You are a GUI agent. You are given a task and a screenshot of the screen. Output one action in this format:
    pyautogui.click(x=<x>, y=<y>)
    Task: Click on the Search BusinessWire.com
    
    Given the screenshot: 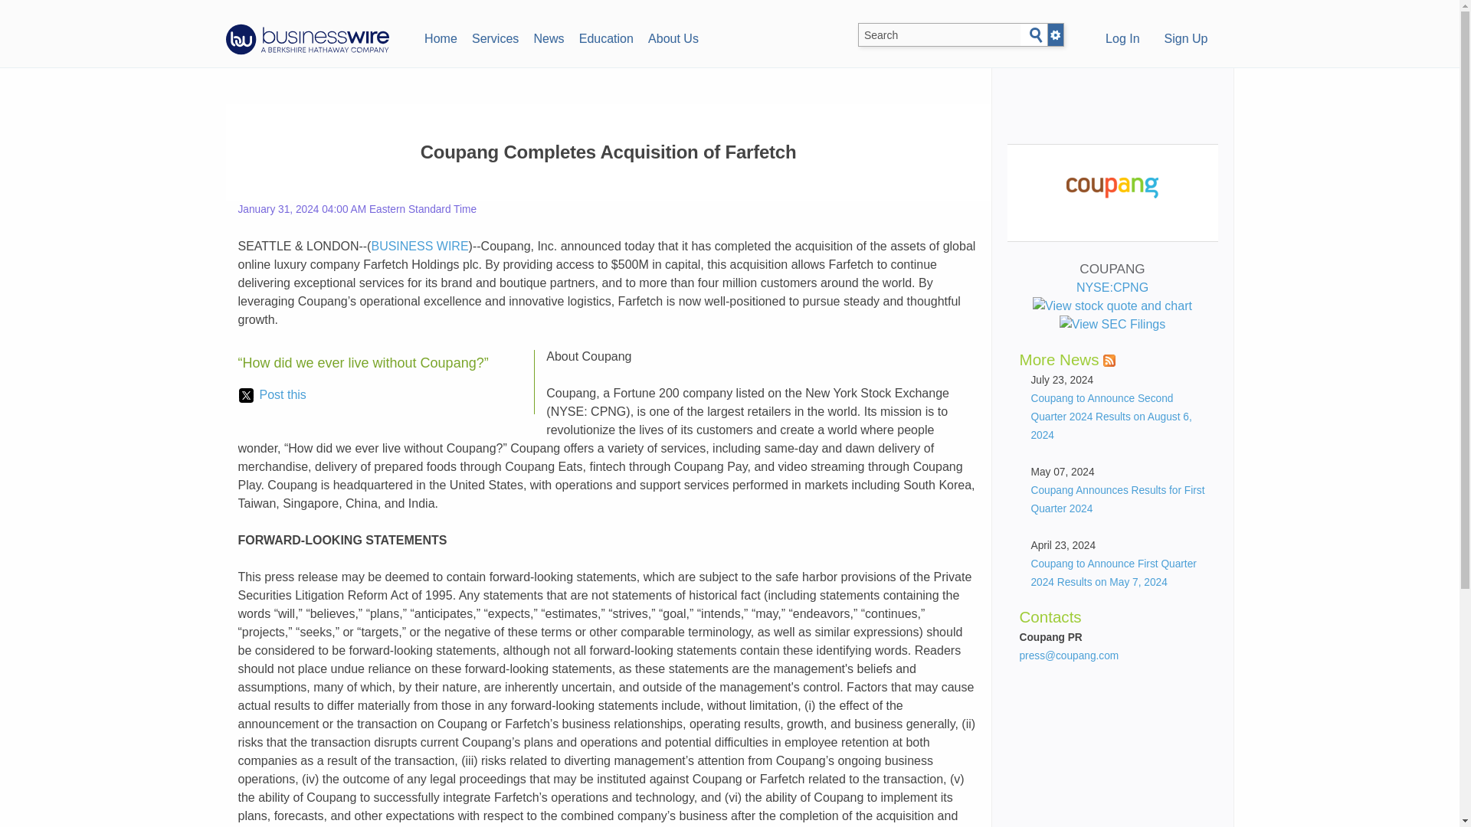 What is the action you would take?
    pyautogui.click(x=939, y=35)
    